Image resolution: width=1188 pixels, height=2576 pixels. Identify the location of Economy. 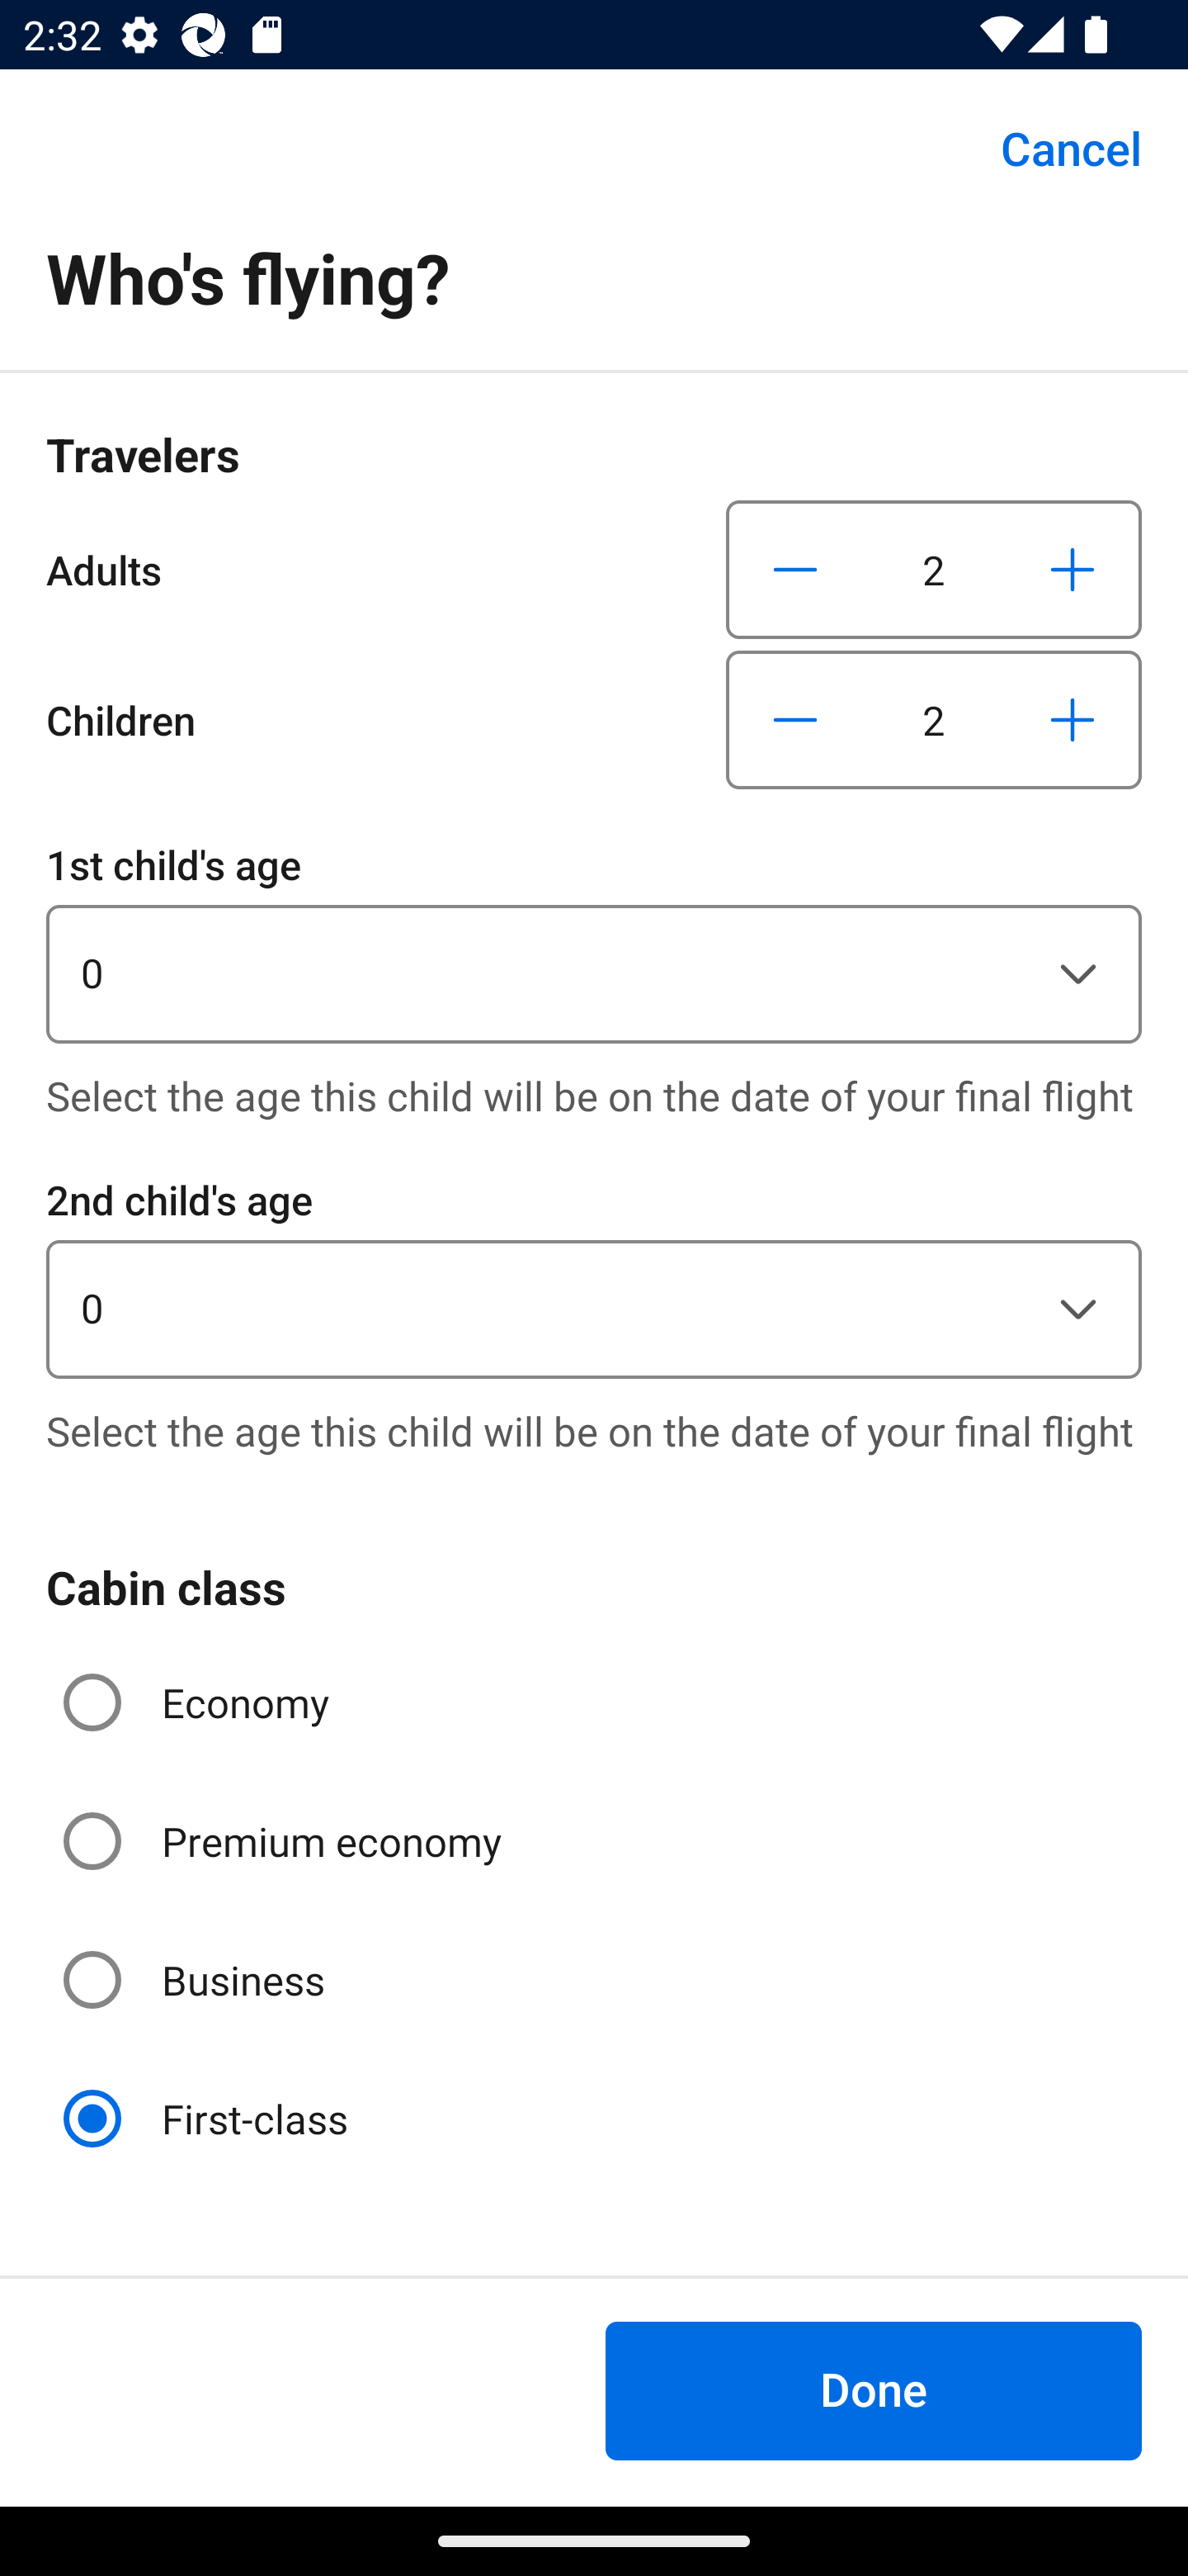
(200, 1702).